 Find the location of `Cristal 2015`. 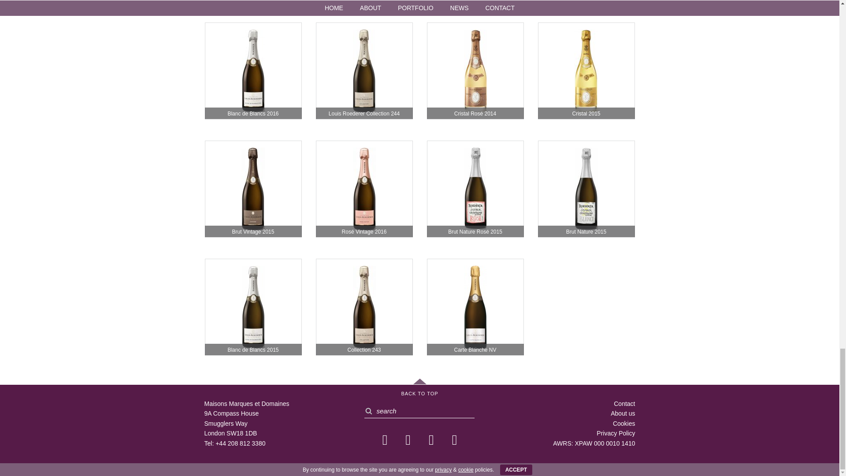

Cristal 2015 is located at coordinates (586, 71).